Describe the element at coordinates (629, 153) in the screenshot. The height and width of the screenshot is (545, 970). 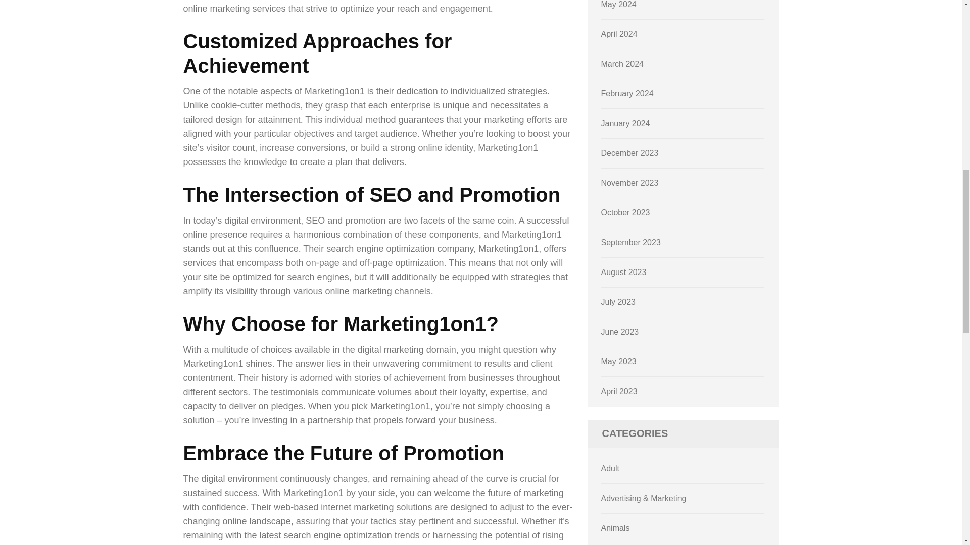
I see `December 2023` at that location.